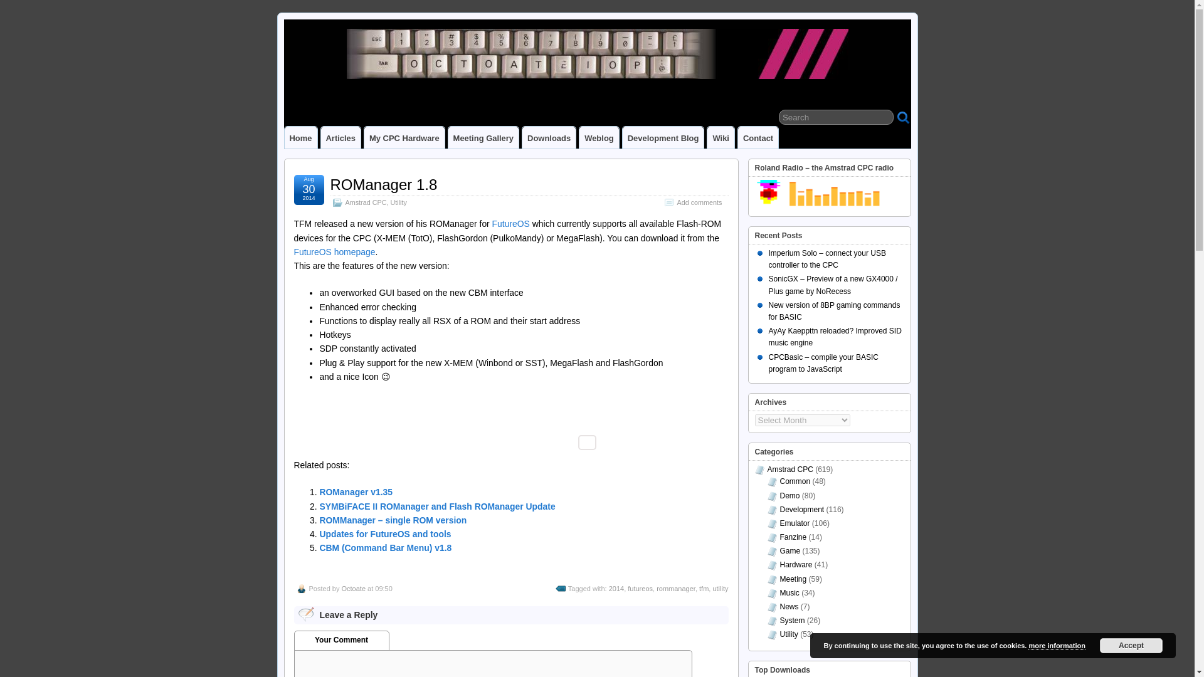 The width and height of the screenshot is (1204, 677). What do you see at coordinates (383, 184) in the screenshot?
I see `ROManager 1.8` at bounding box center [383, 184].